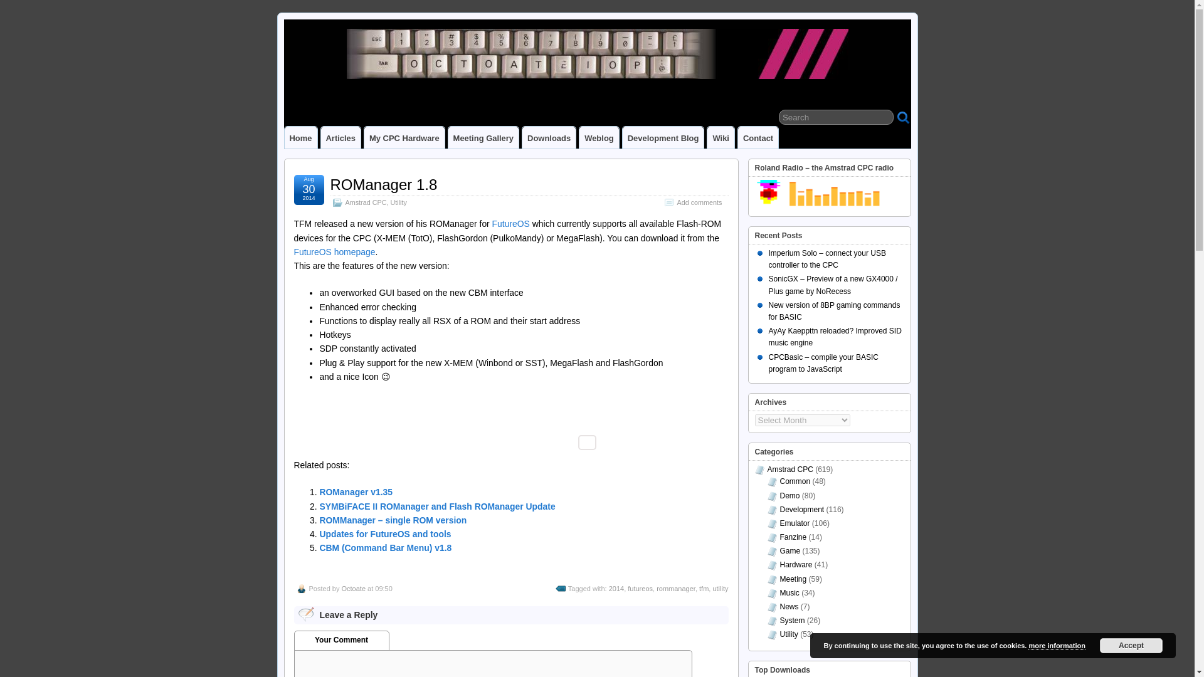 The width and height of the screenshot is (1204, 677). What do you see at coordinates (383, 184) in the screenshot?
I see `ROManager 1.8` at bounding box center [383, 184].